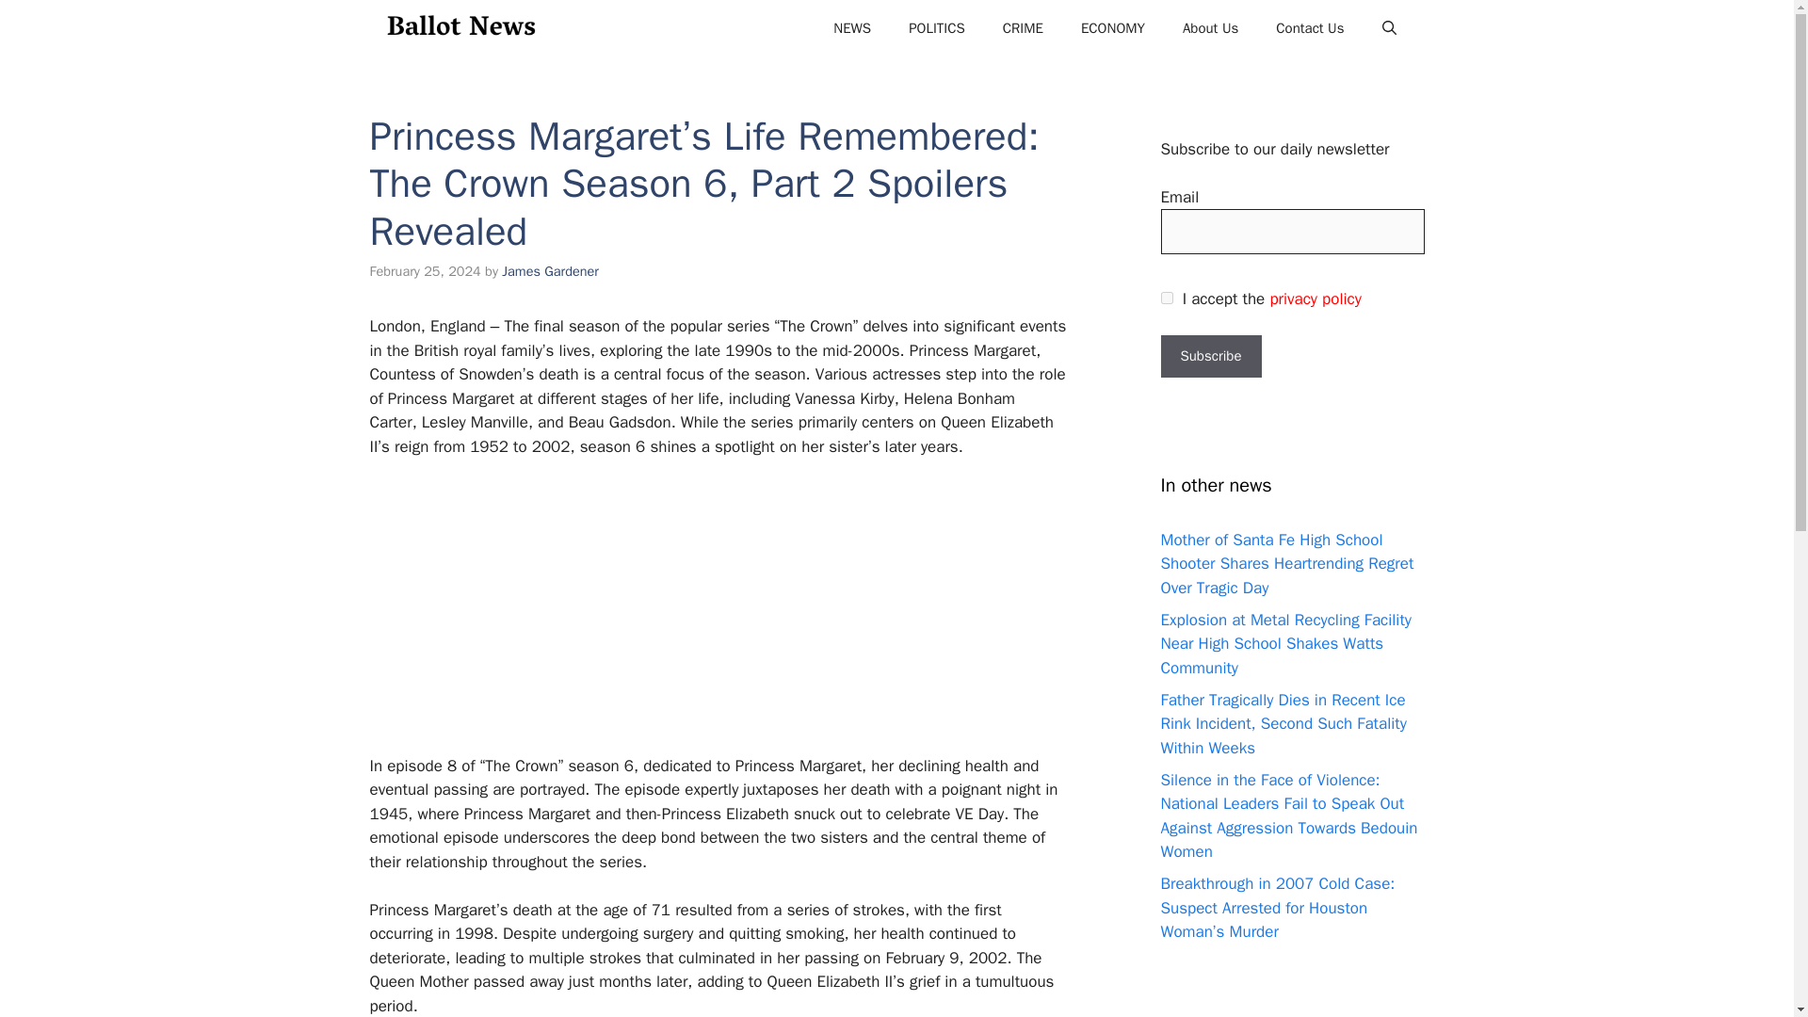 The image size is (1808, 1017). What do you see at coordinates (1166, 298) in the screenshot?
I see `1` at bounding box center [1166, 298].